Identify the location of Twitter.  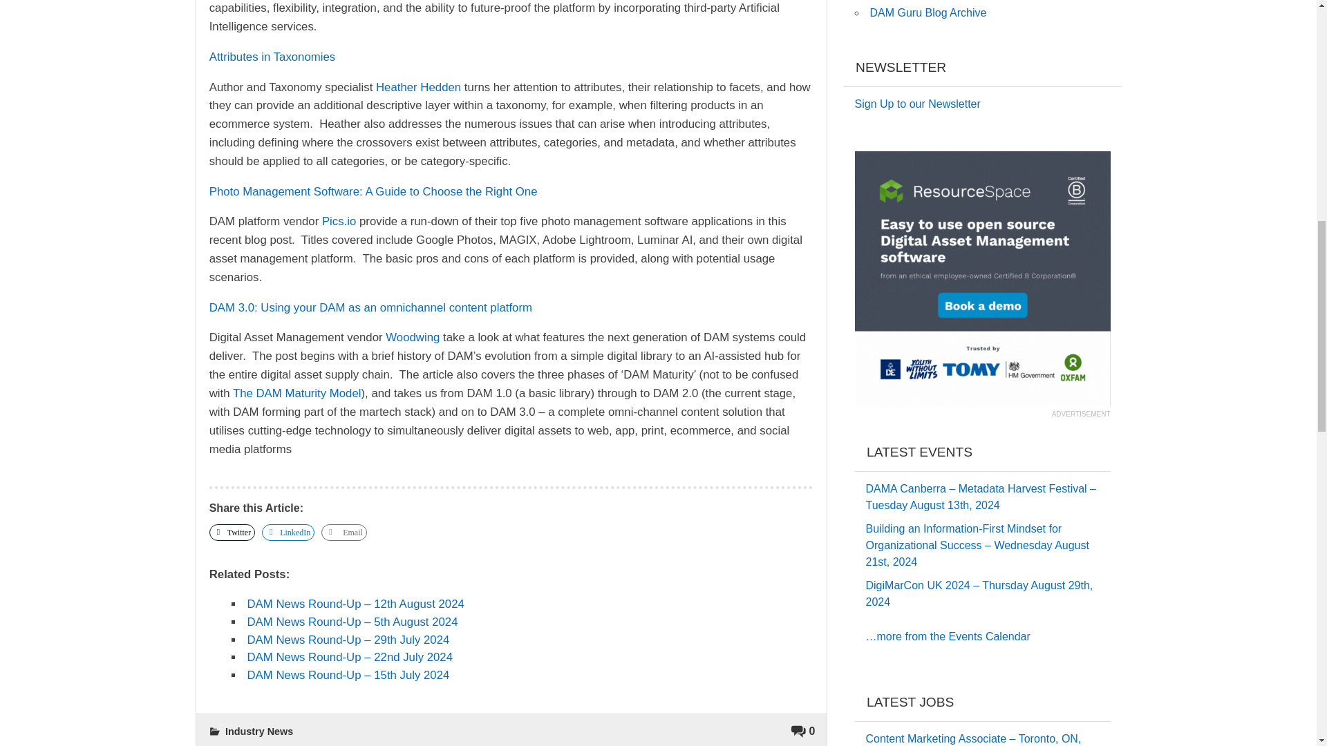
(232, 533).